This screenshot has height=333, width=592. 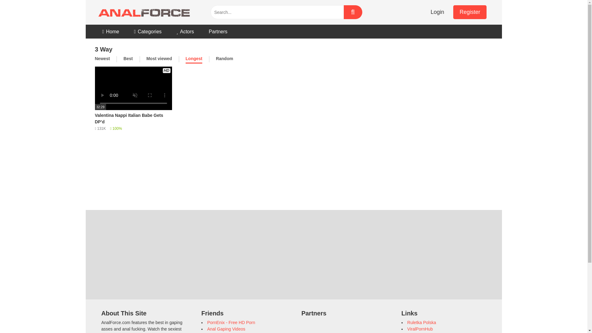 What do you see at coordinates (226, 329) in the screenshot?
I see `Anal Gaping Videos` at bounding box center [226, 329].